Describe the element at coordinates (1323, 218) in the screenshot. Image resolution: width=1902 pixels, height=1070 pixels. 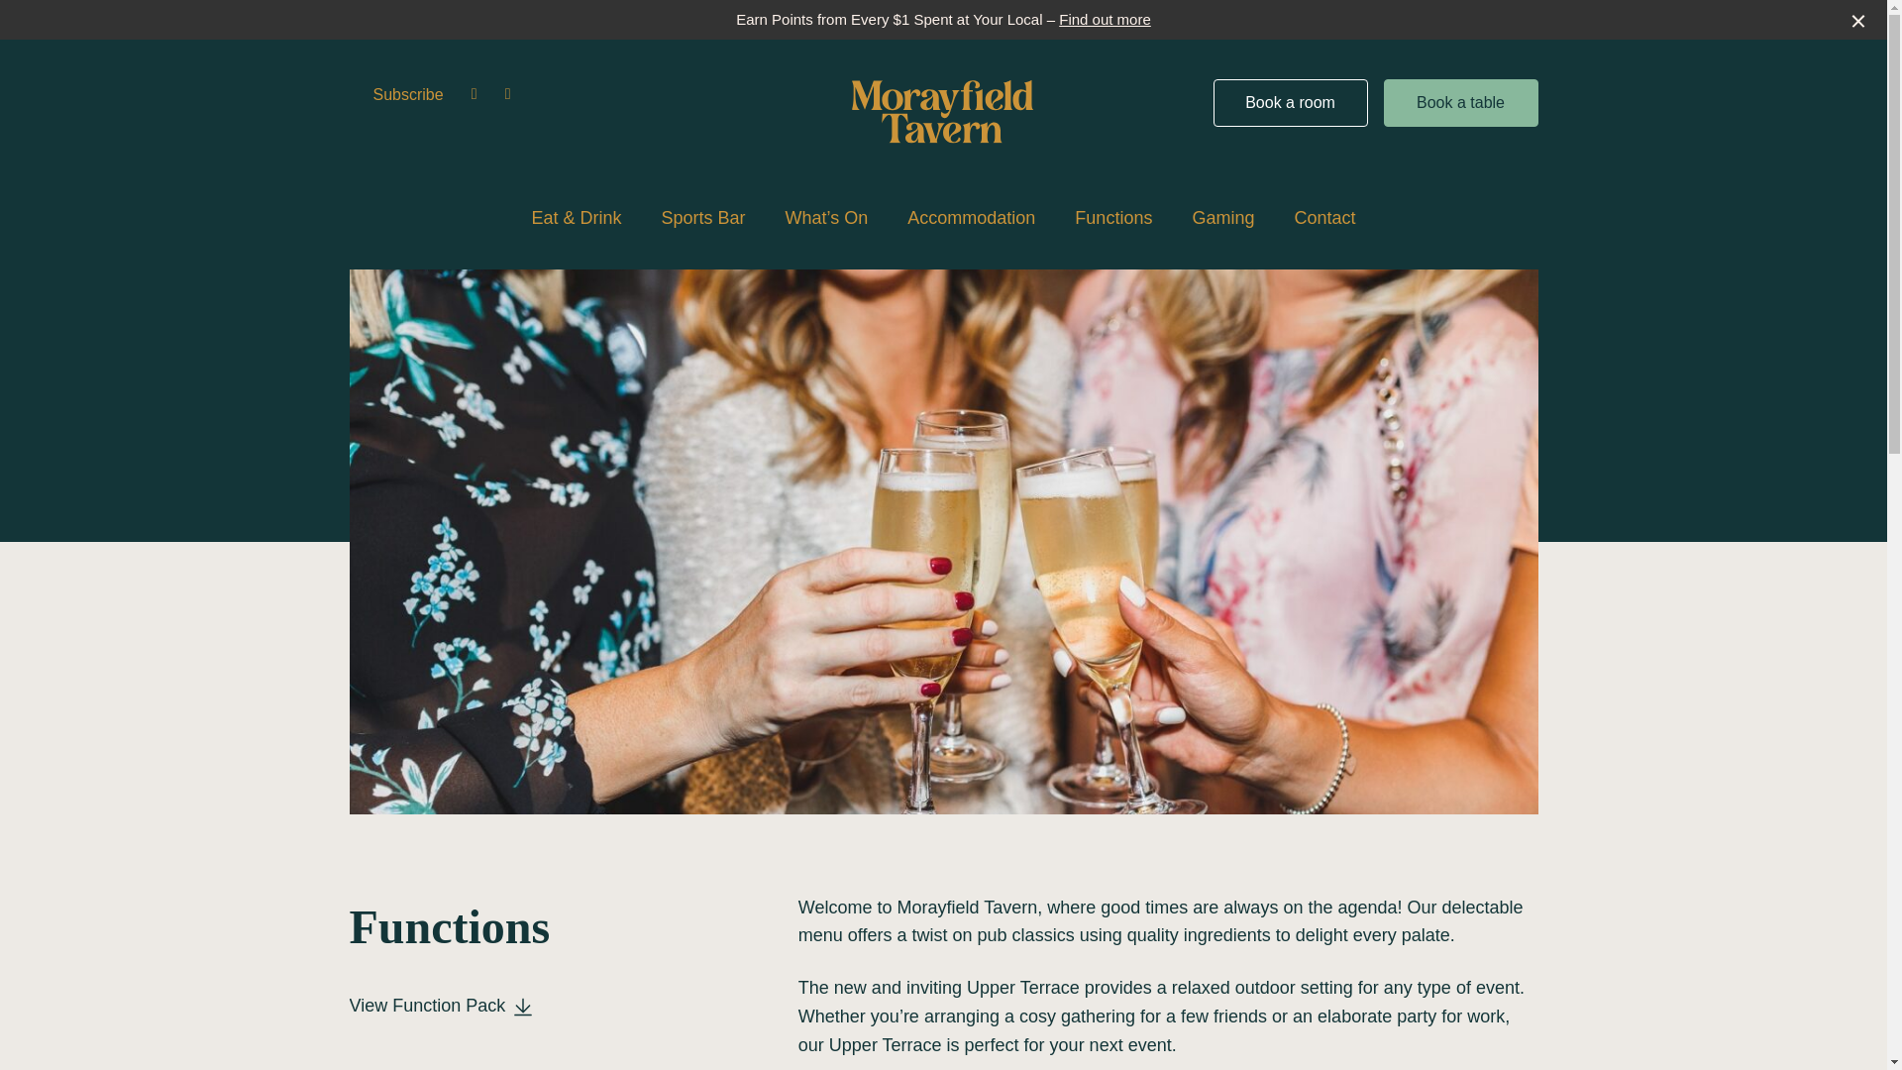
I see `Contact` at that location.